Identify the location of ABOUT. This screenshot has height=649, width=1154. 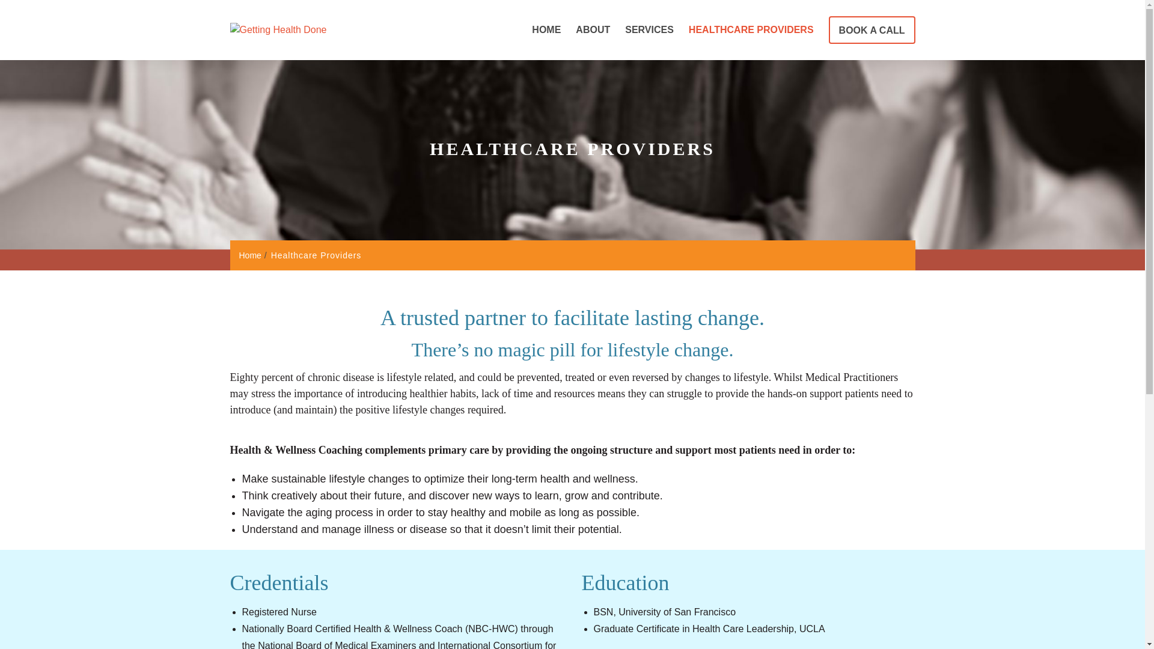
(593, 29).